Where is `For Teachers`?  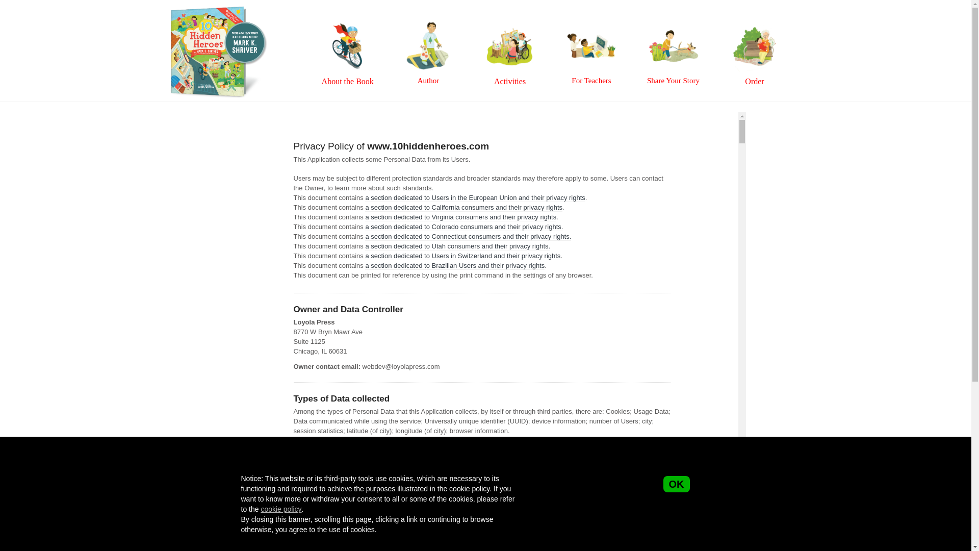
For Teachers is located at coordinates (591, 33).